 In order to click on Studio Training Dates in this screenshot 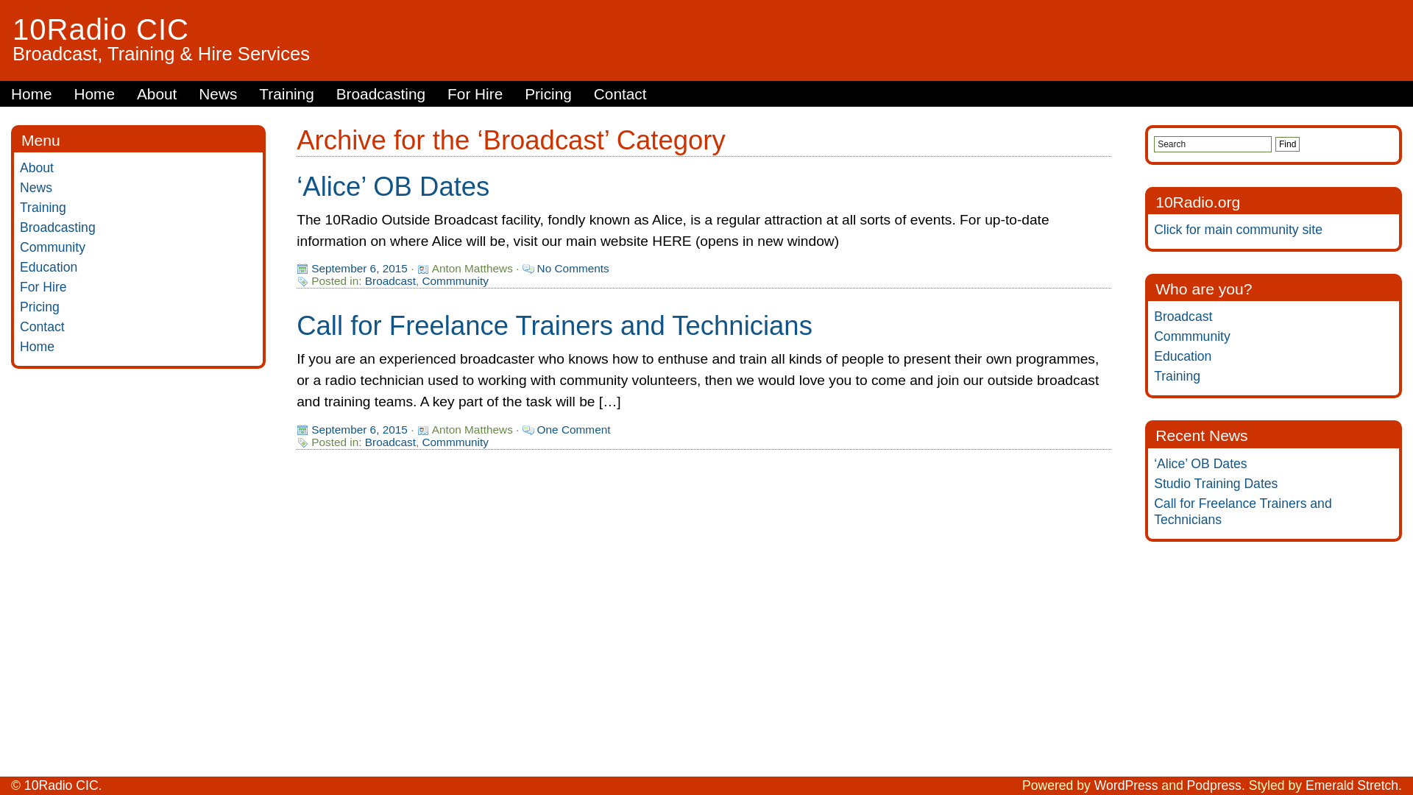, I will do `click(1216, 484)`.